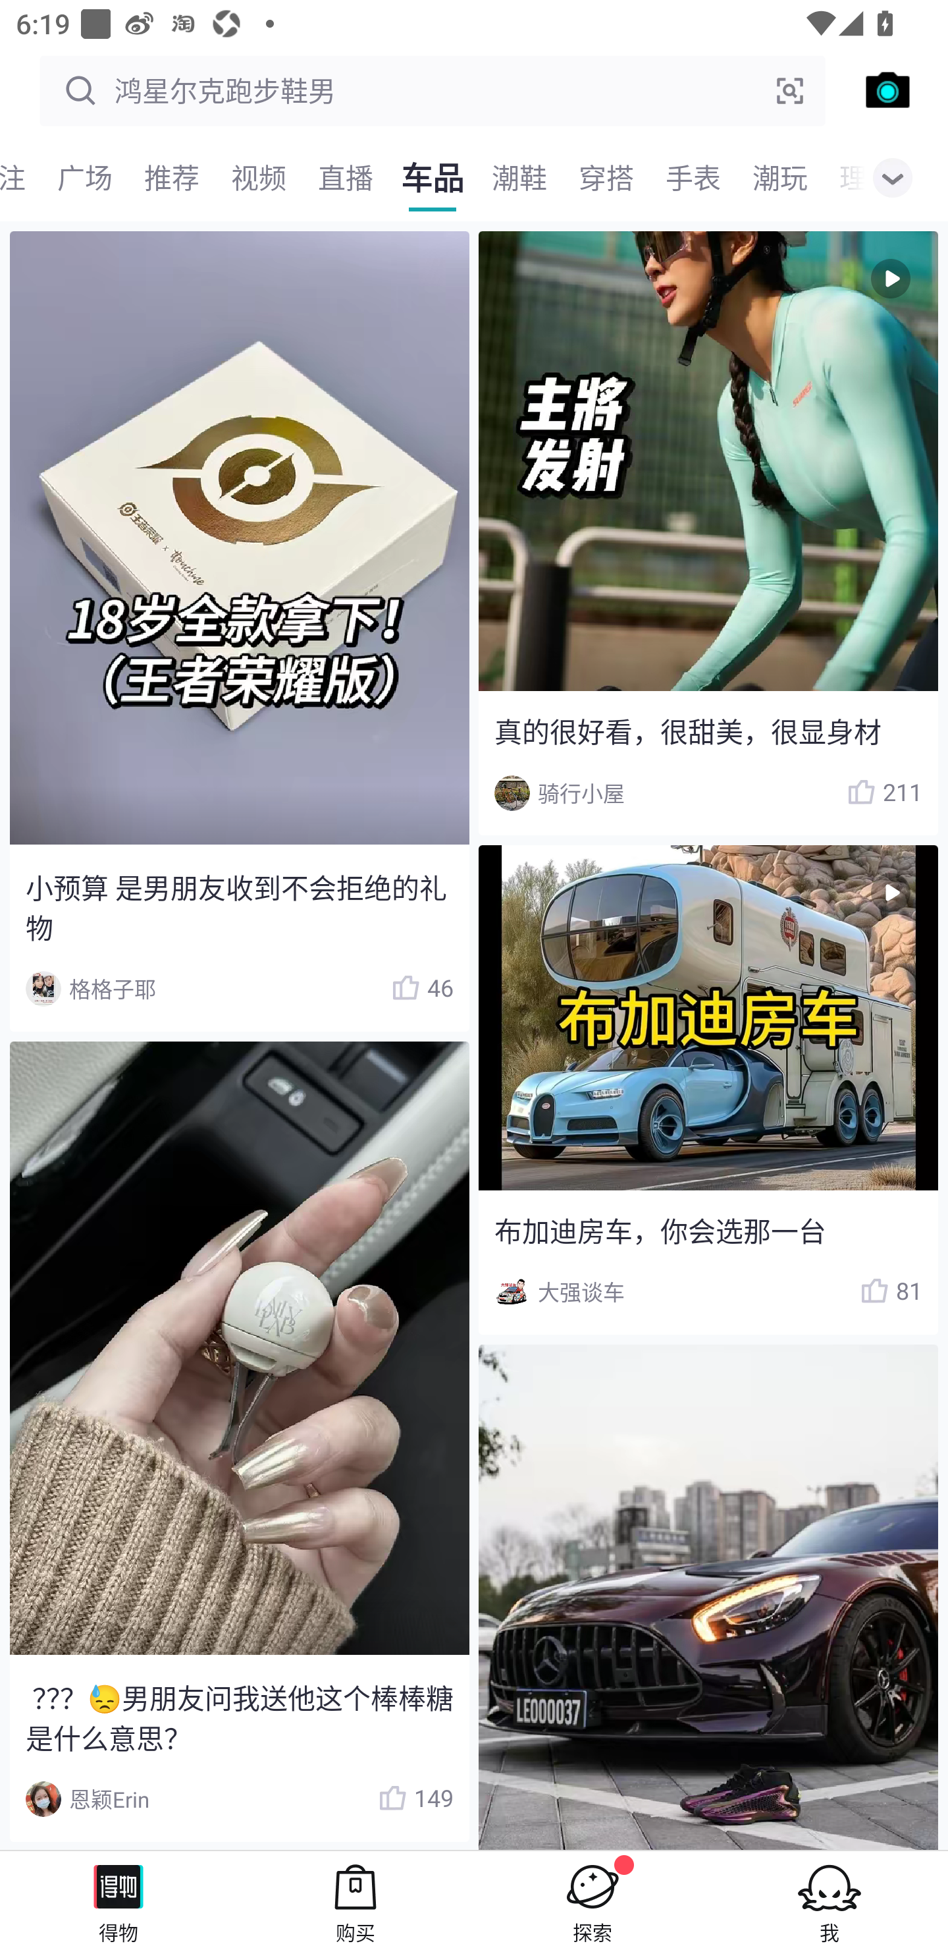 The image size is (948, 1950). Describe the element at coordinates (693, 178) in the screenshot. I see `手表` at that location.